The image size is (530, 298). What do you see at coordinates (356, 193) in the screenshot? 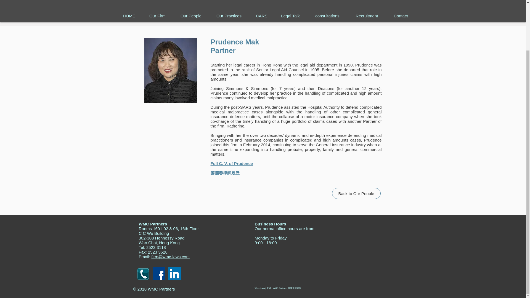
I see `Back to Our People` at bounding box center [356, 193].